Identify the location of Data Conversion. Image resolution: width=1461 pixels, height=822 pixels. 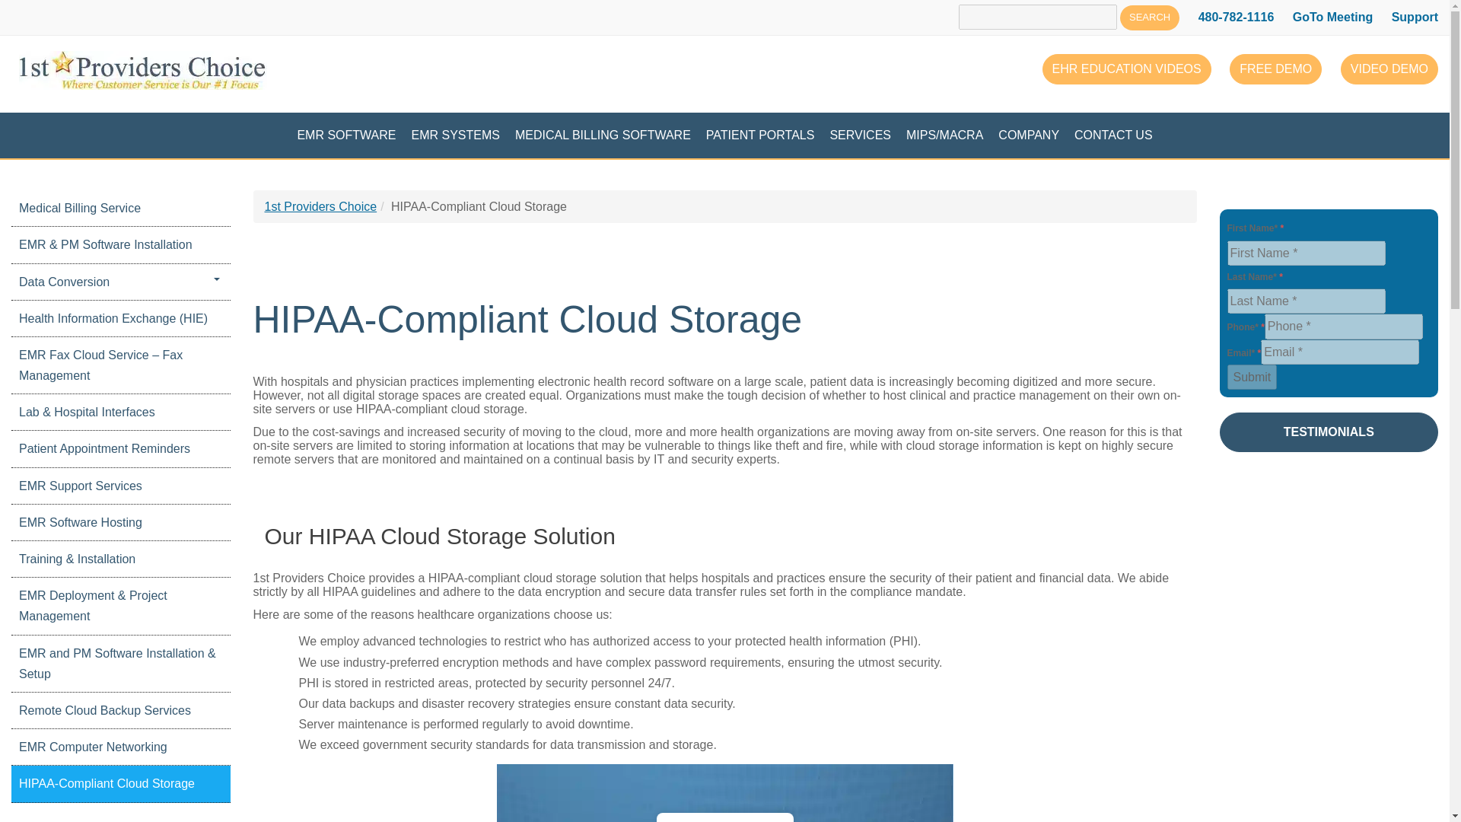
(121, 282).